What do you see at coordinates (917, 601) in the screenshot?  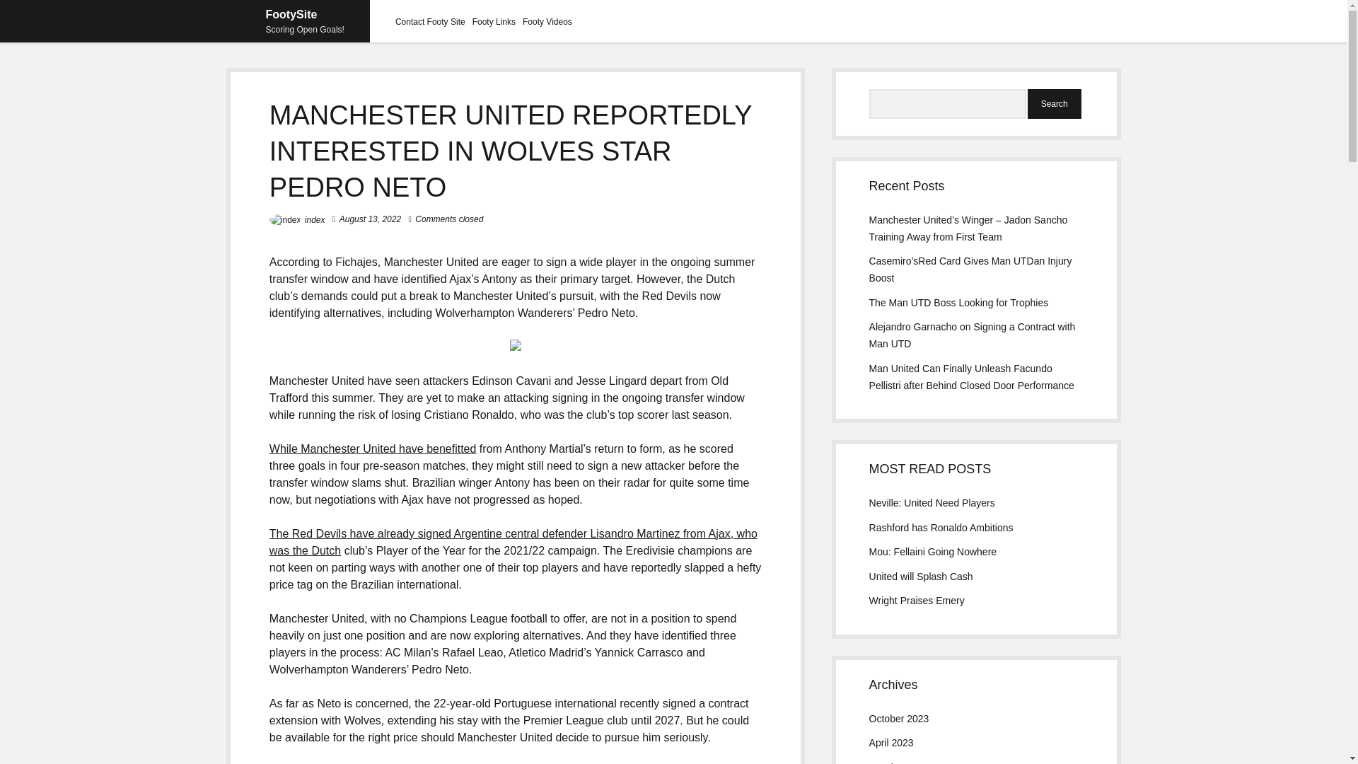 I see `Wright Praises Emery` at bounding box center [917, 601].